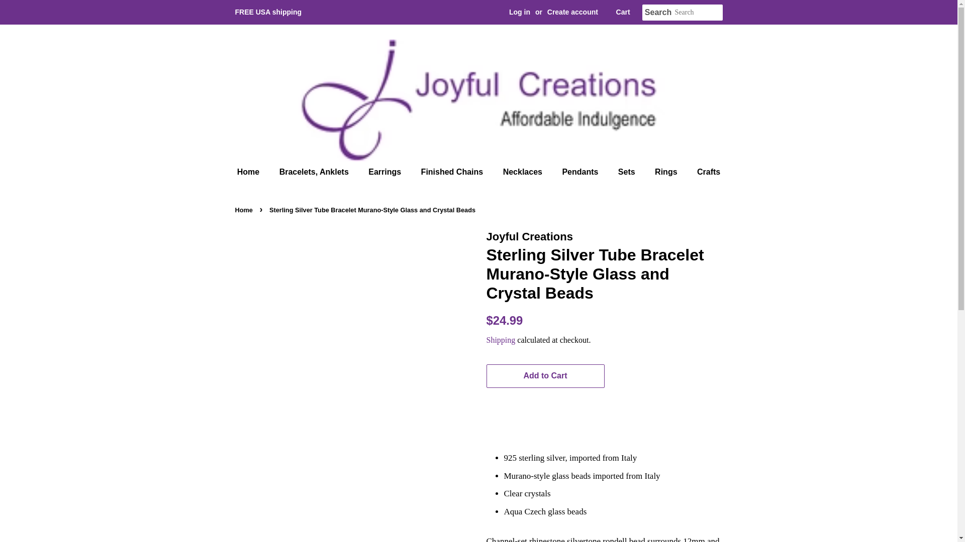 The width and height of the screenshot is (965, 542). What do you see at coordinates (520, 12) in the screenshot?
I see `Log in` at bounding box center [520, 12].